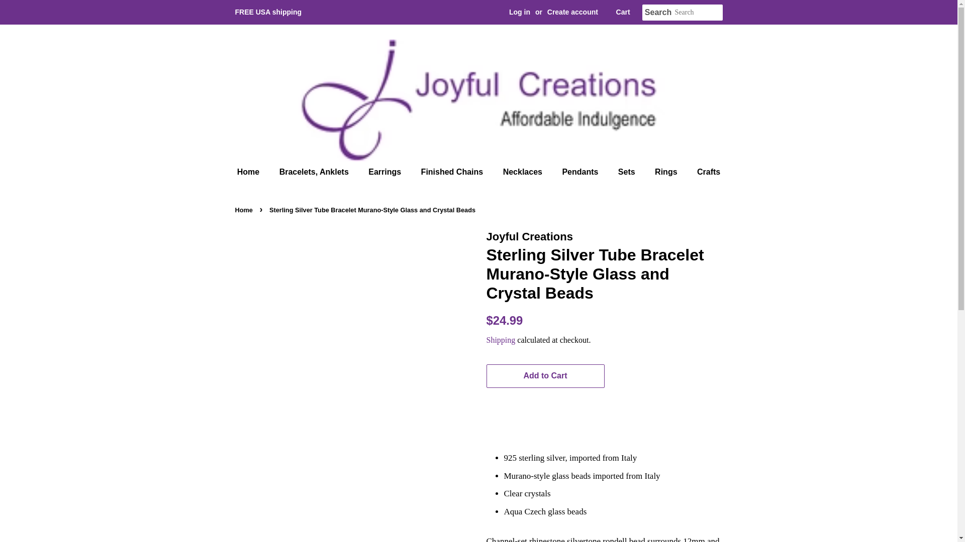 The width and height of the screenshot is (965, 542). What do you see at coordinates (520, 12) in the screenshot?
I see `Log in` at bounding box center [520, 12].